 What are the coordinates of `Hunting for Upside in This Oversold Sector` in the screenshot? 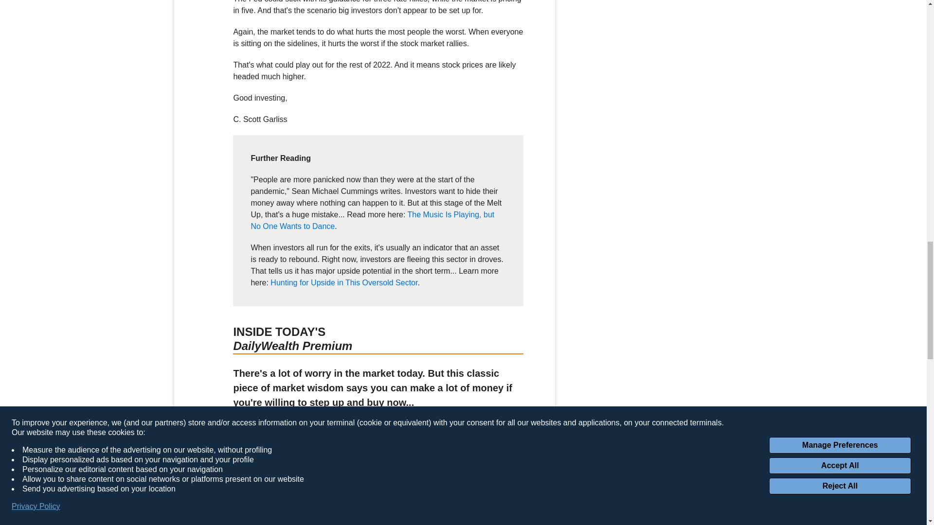 It's located at (344, 282).